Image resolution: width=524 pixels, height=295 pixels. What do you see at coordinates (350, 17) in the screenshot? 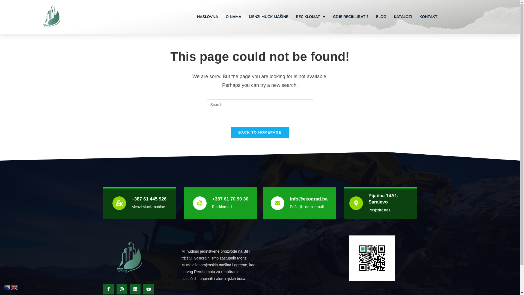
I see `GDJE RECIKLIRATI?` at bounding box center [350, 17].